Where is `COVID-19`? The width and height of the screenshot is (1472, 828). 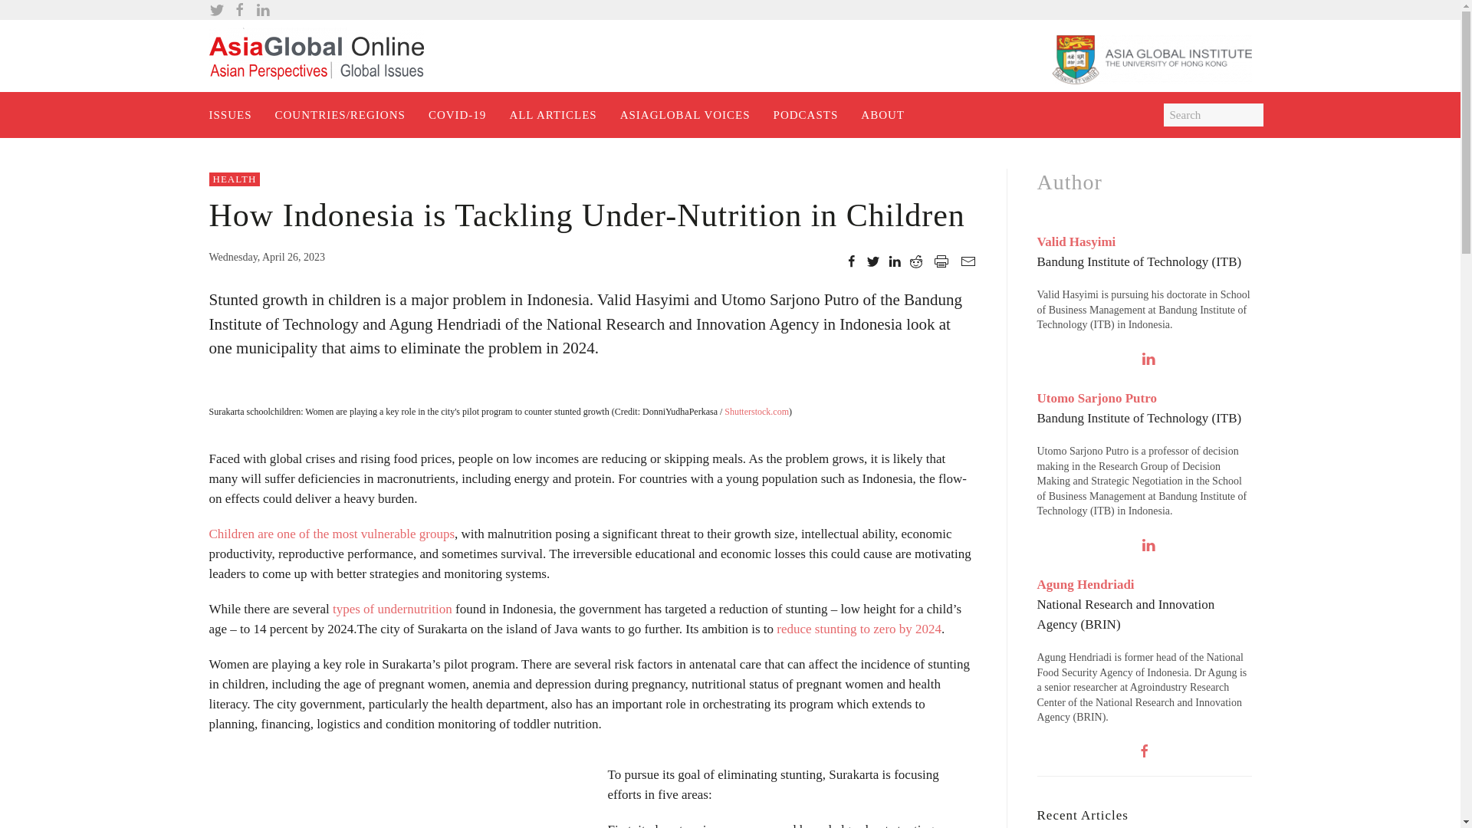 COVID-19 is located at coordinates (457, 115).